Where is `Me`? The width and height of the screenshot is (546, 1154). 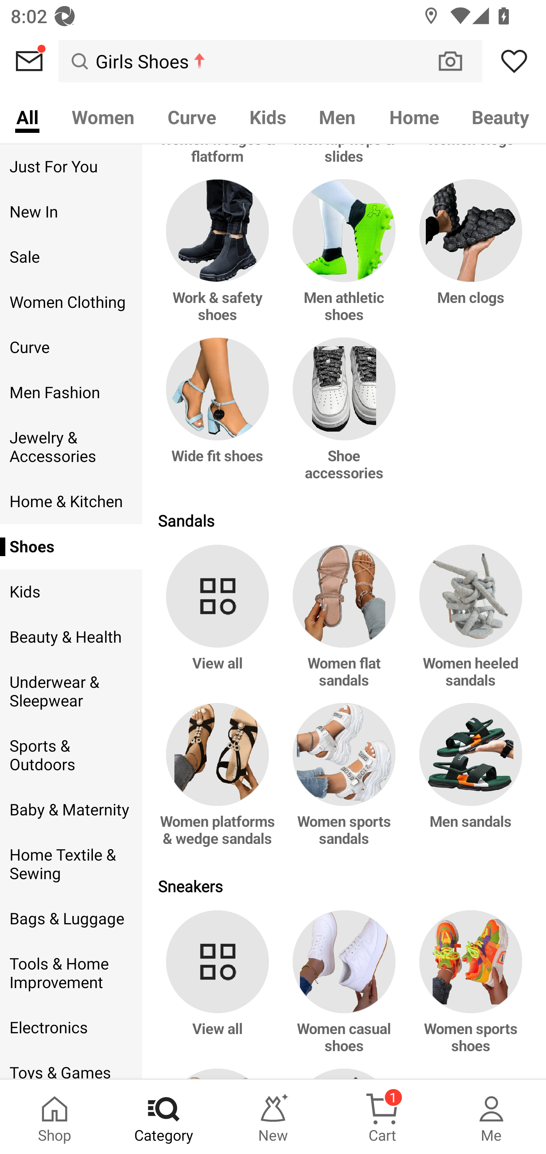
Me is located at coordinates (491, 1117).